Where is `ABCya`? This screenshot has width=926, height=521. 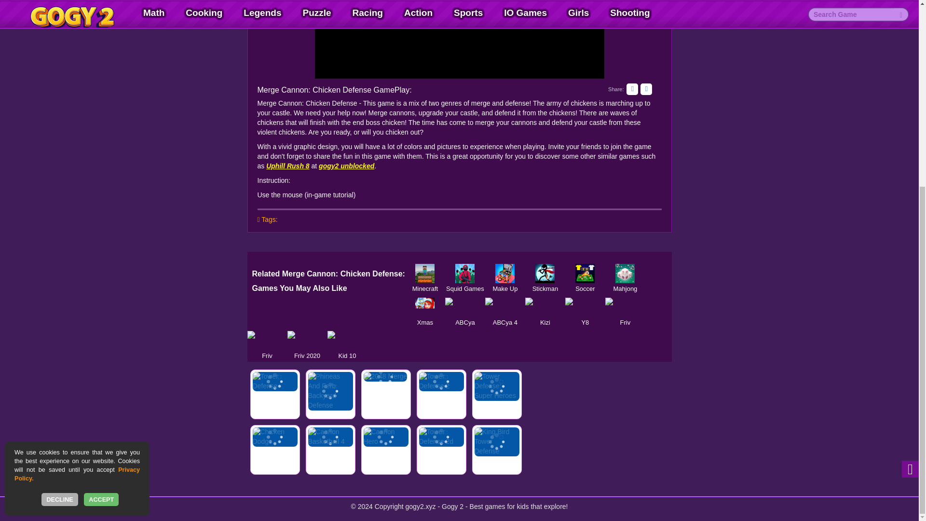 ABCya is located at coordinates (465, 307).